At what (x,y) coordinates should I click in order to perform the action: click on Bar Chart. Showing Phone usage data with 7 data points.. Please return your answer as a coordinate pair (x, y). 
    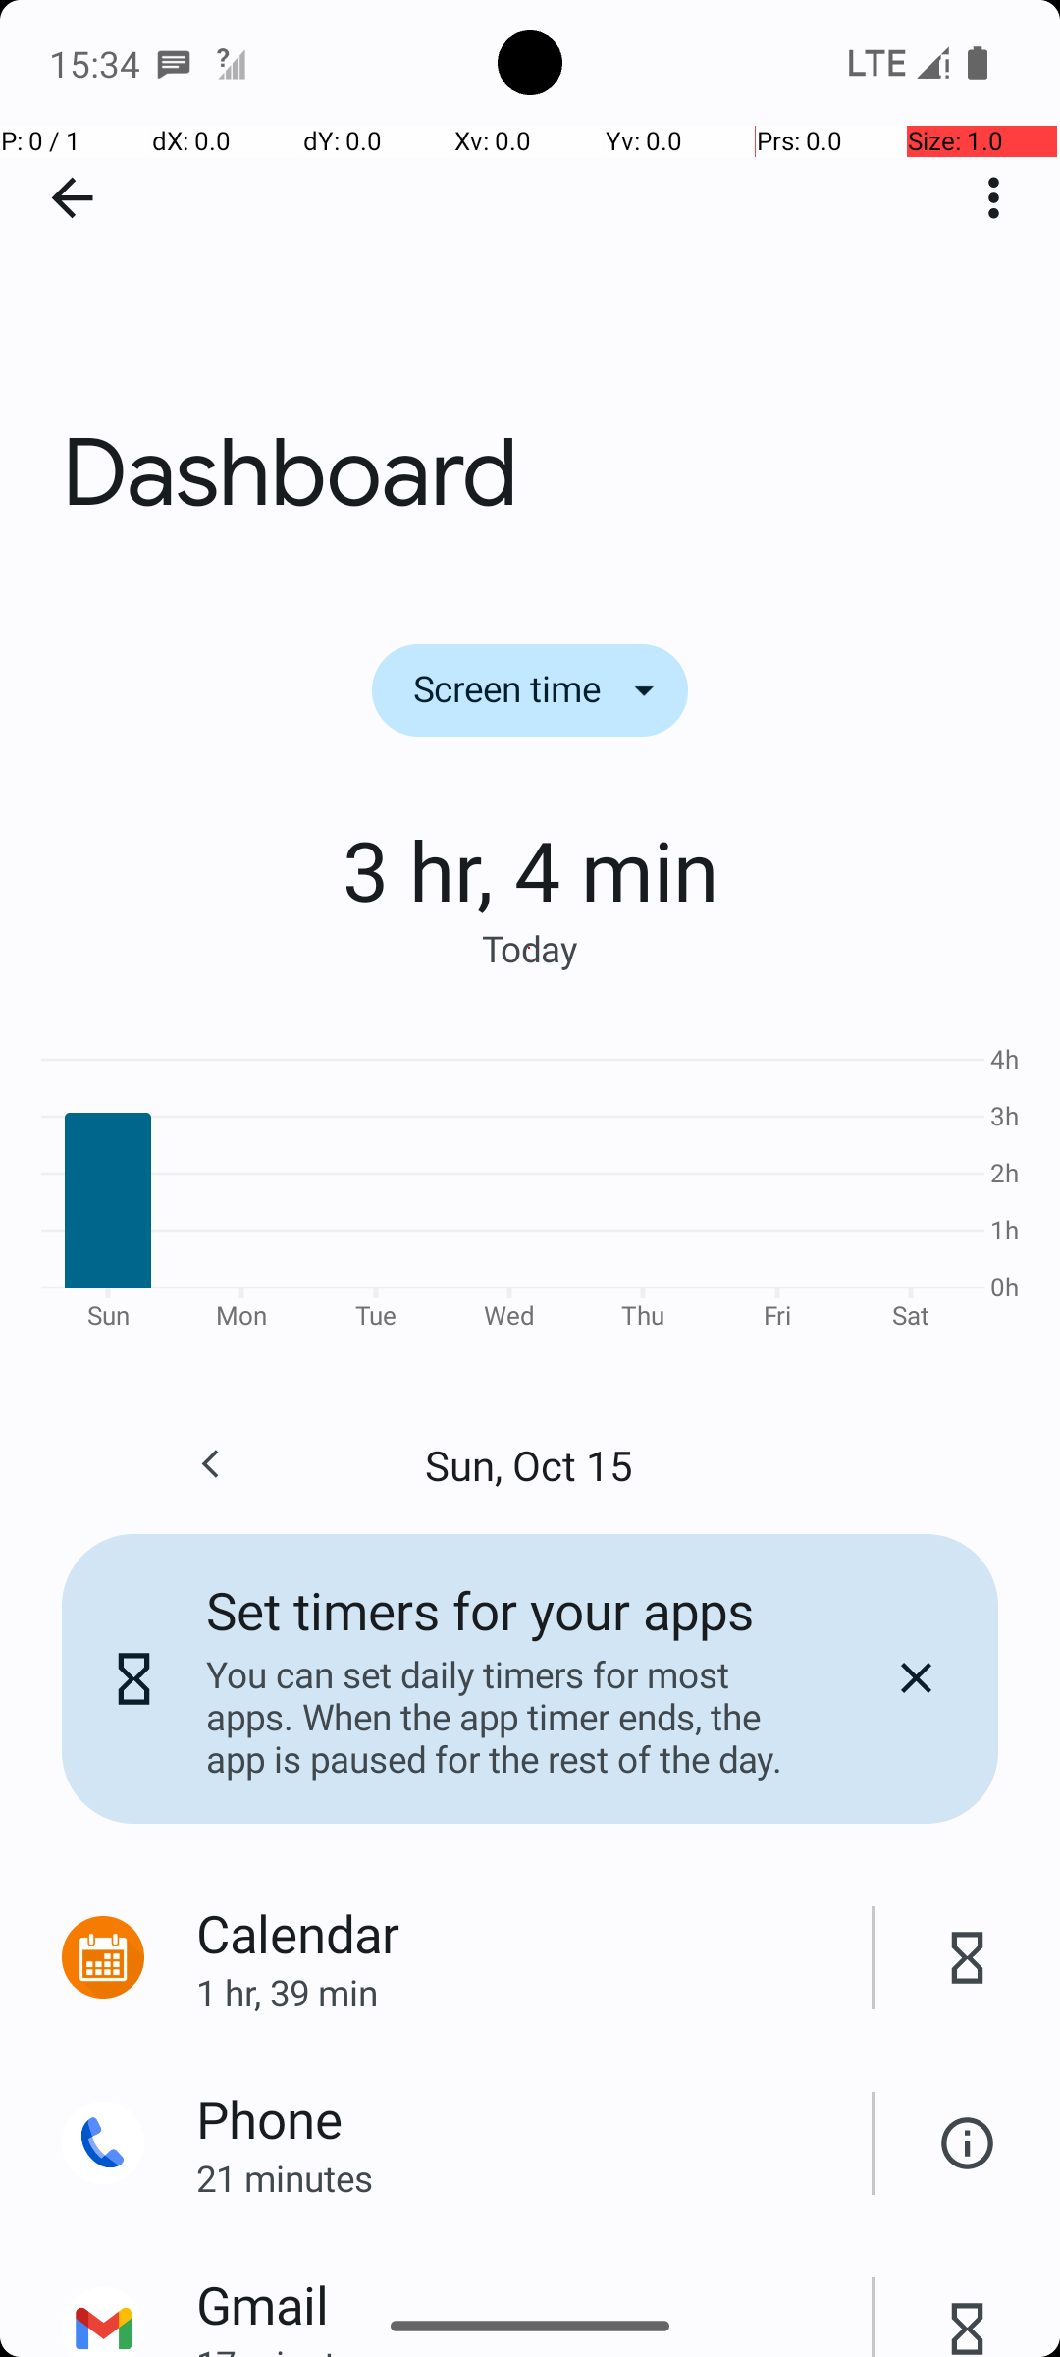
    Looking at the image, I should click on (530, 1184).